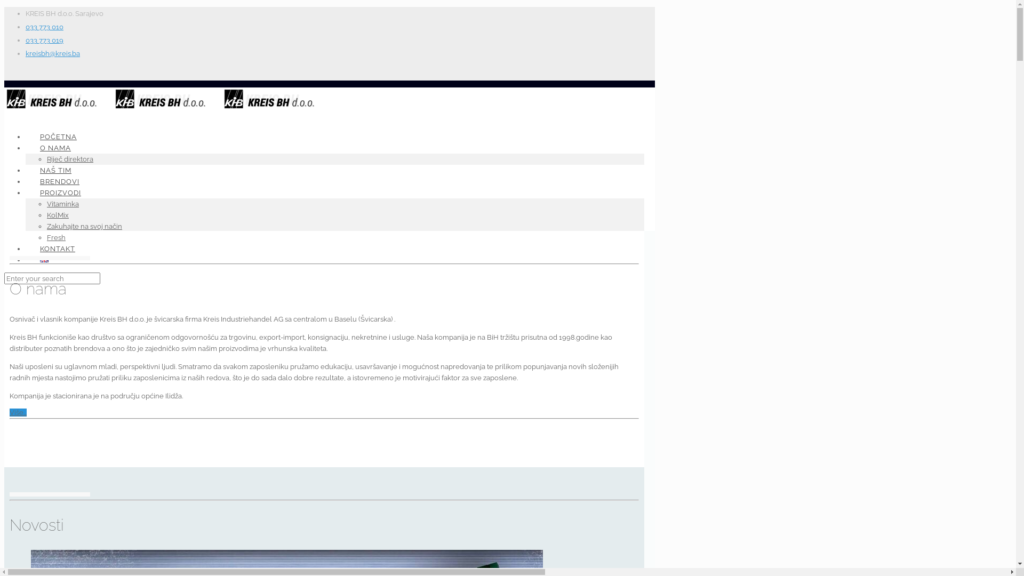 The height and width of the screenshot is (576, 1024). What do you see at coordinates (58, 215) in the screenshot?
I see `KolMix` at bounding box center [58, 215].